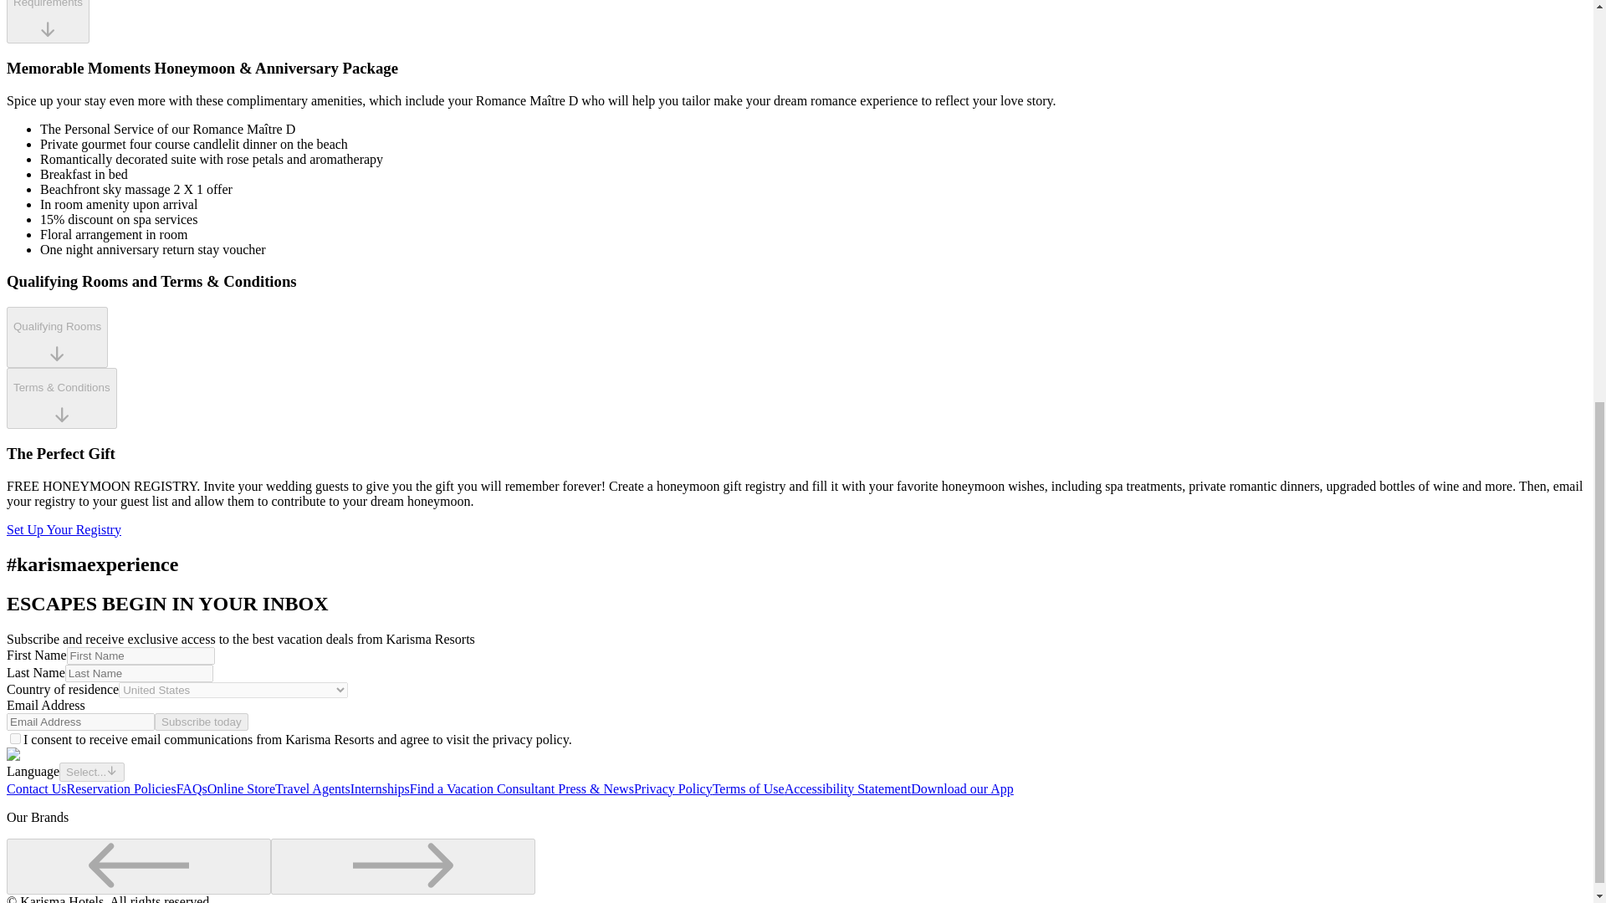  What do you see at coordinates (139, 865) in the screenshot?
I see `Arrow Left Icon` at bounding box center [139, 865].